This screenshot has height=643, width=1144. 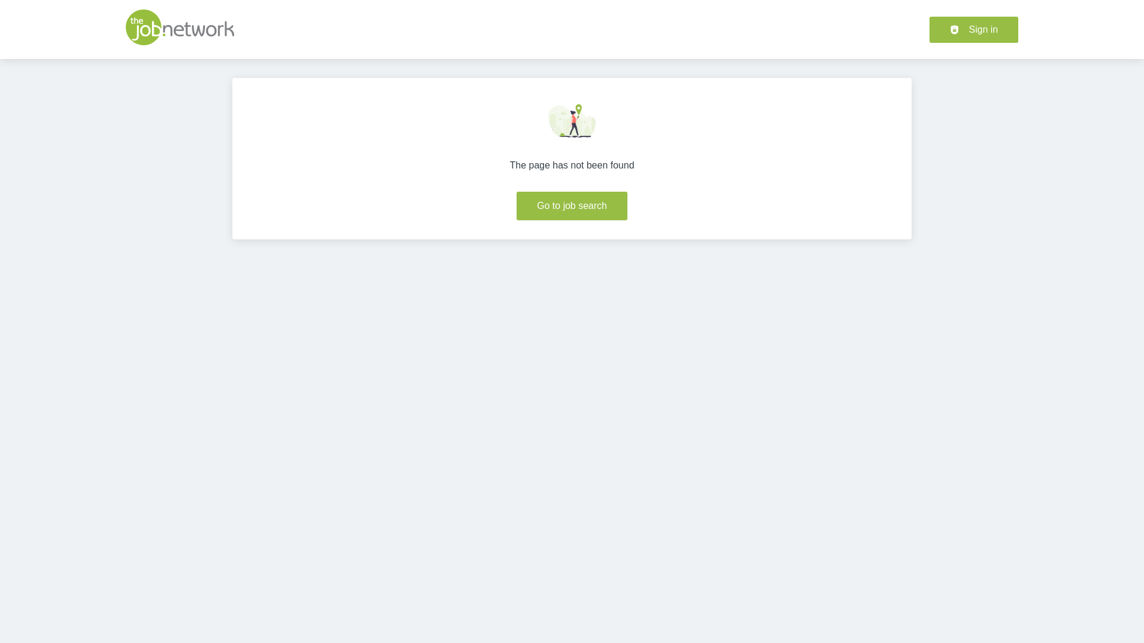 I want to click on Go to job search, so click(x=572, y=206).